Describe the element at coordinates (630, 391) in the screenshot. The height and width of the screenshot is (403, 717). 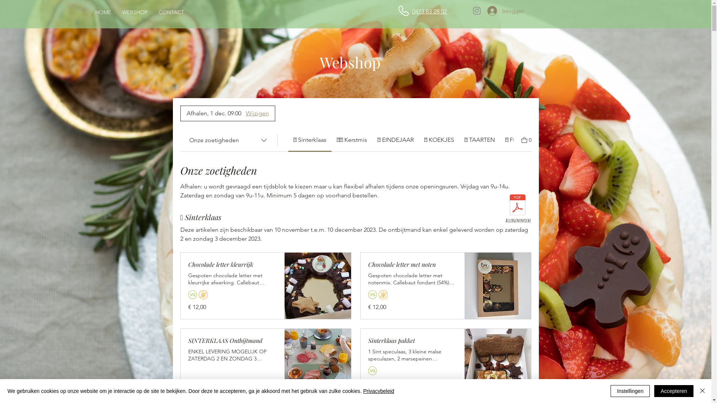
I see `Instellingen` at that location.